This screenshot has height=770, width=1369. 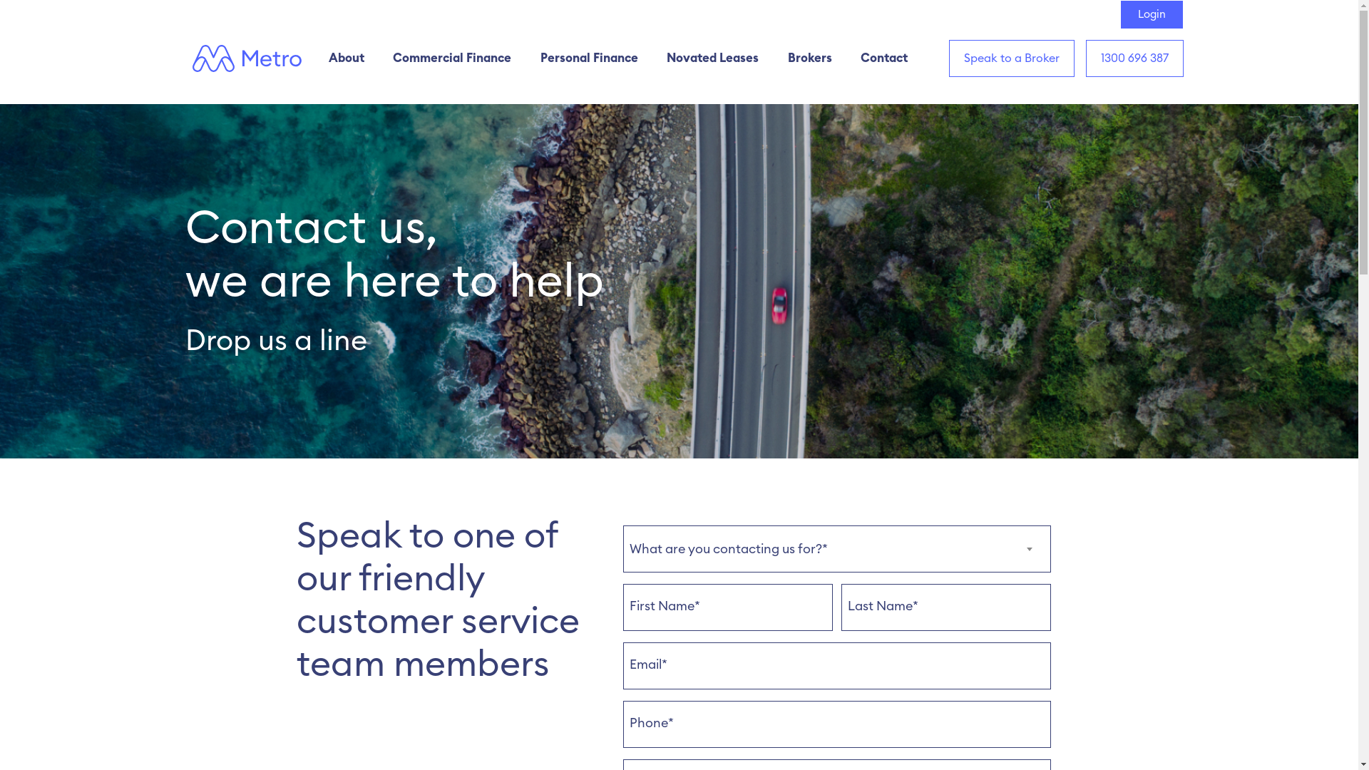 What do you see at coordinates (453, 58) in the screenshot?
I see `Commercial Finance` at bounding box center [453, 58].